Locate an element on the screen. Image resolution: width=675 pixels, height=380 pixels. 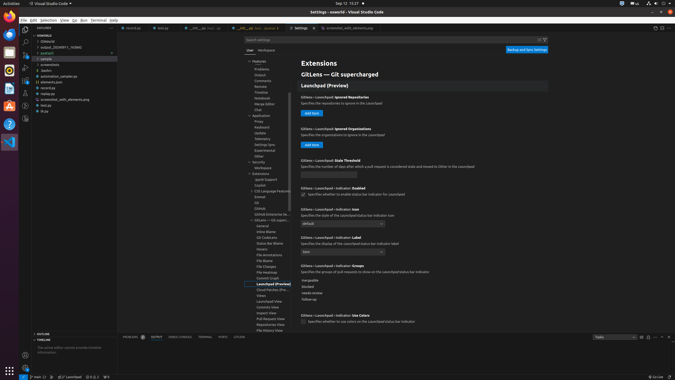
elements.json is located at coordinates (74, 82).